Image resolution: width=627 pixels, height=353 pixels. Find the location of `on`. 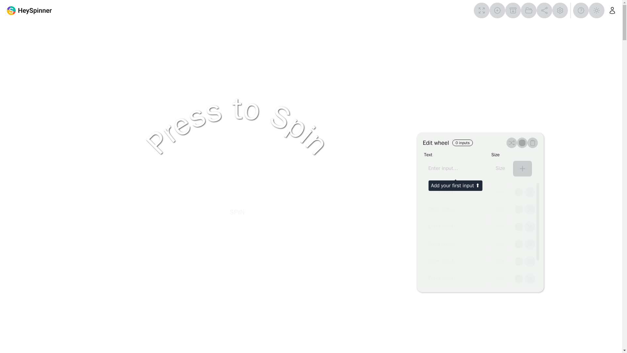

on is located at coordinates (519, 261).